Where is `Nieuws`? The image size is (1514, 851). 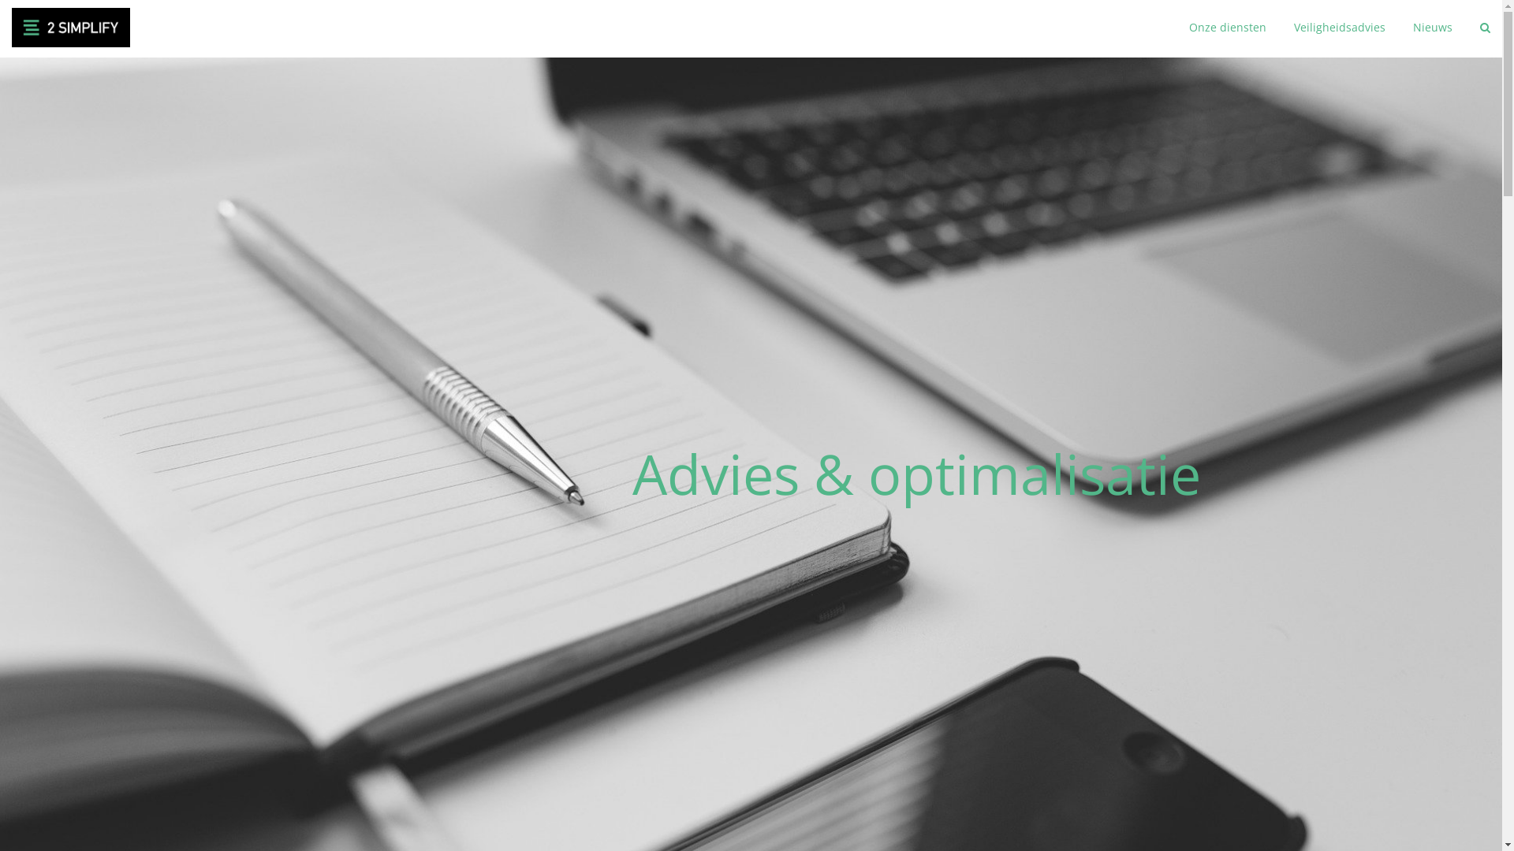 Nieuws is located at coordinates (1433, 28).